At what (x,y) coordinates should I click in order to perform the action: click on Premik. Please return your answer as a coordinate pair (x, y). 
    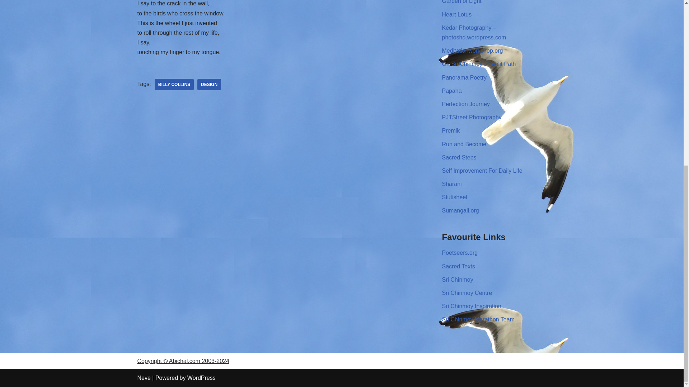
    Looking at the image, I should click on (451, 130).